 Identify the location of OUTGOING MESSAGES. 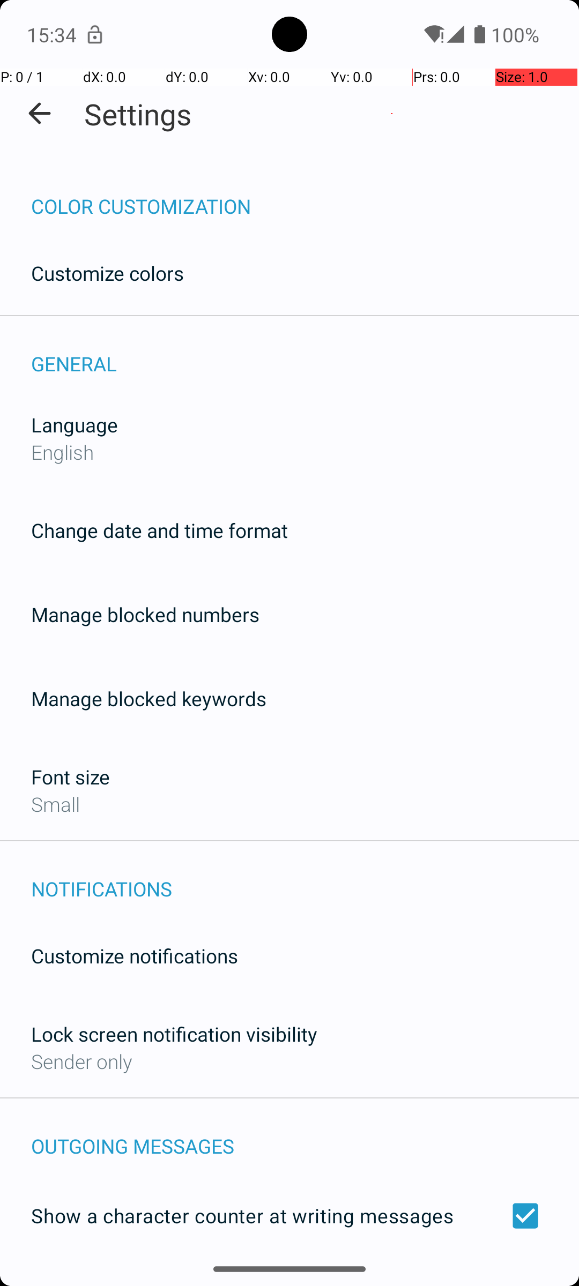
(305, 1135).